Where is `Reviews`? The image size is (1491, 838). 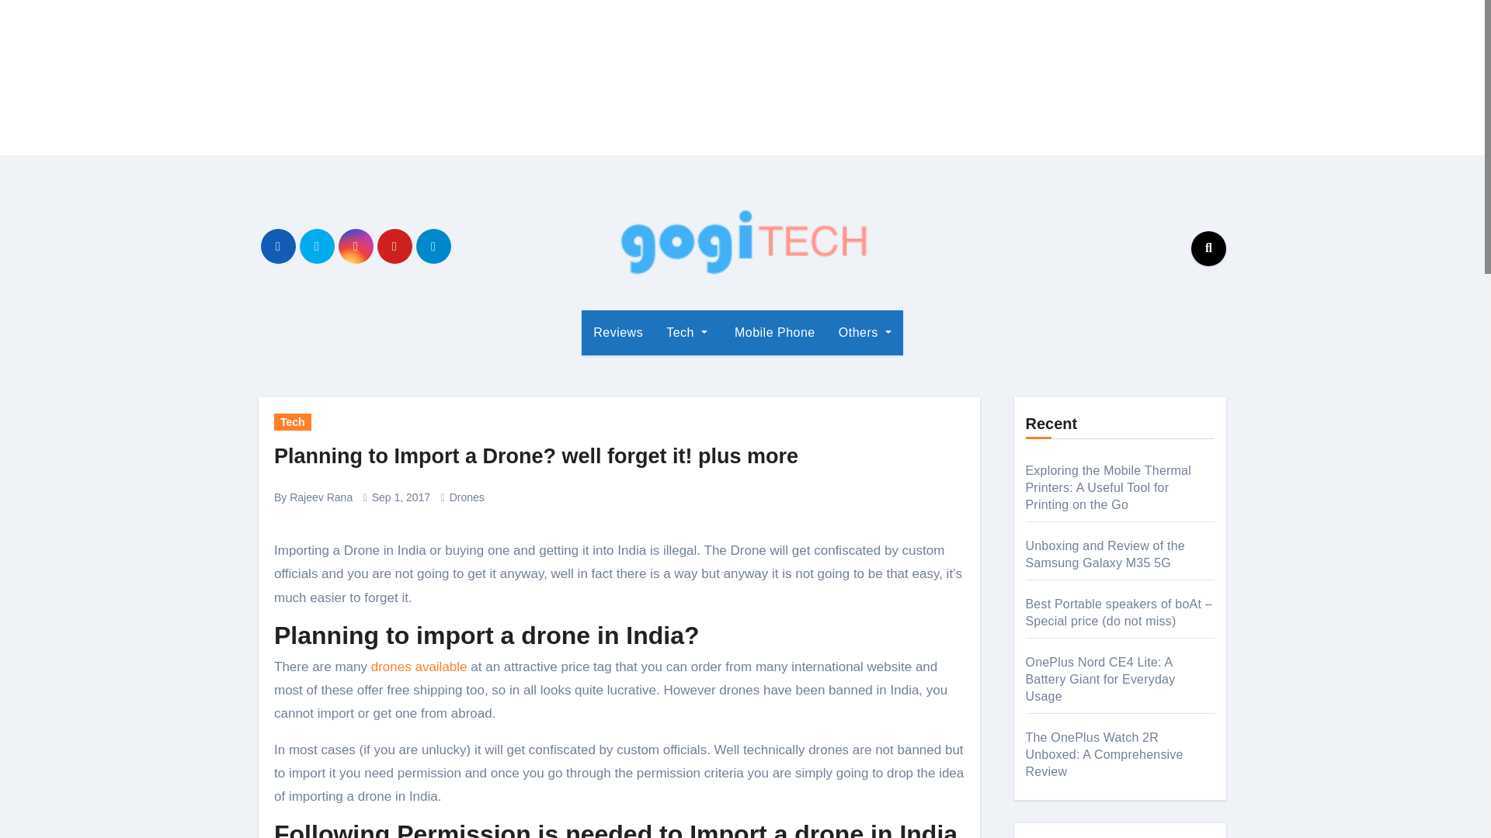 Reviews is located at coordinates (617, 332).